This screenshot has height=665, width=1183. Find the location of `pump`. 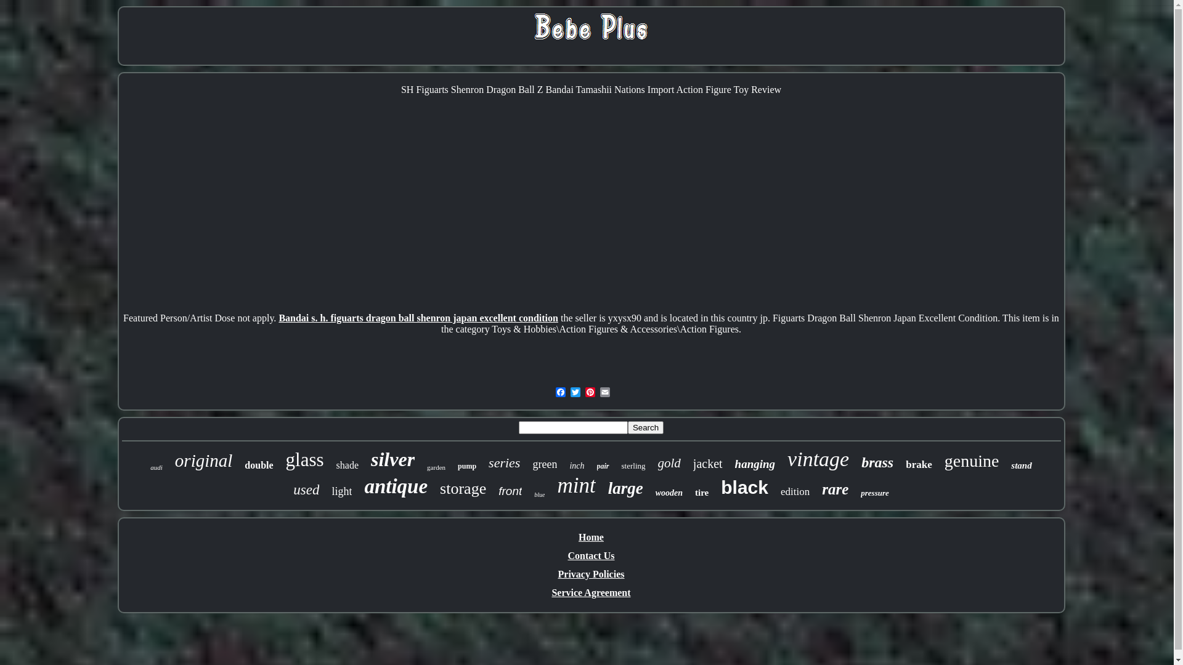

pump is located at coordinates (467, 467).